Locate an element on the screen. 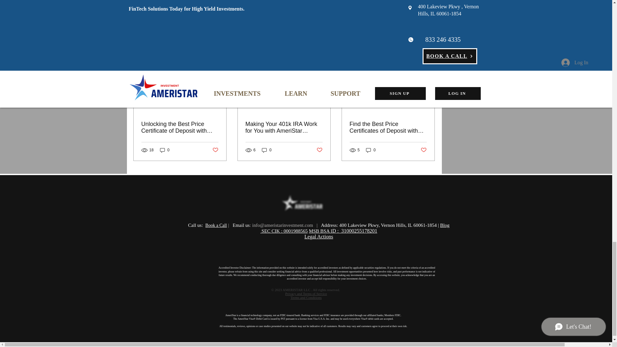 The width and height of the screenshot is (617, 347). 0 is located at coordinates (165, 150).